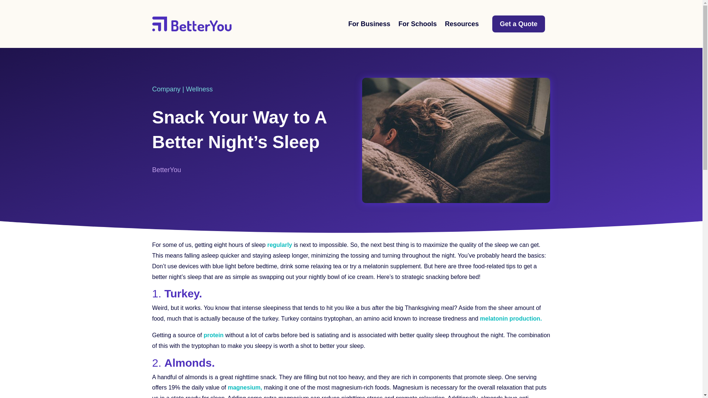 This screenshot has height=398, width=708. I want to click on reading-betterbot, so click(456, 140).